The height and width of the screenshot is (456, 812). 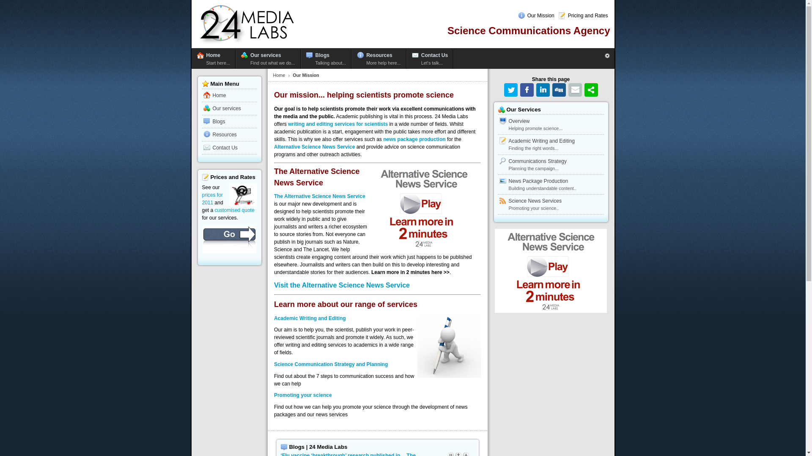 I want to click on news package production, so click(x=414, y=139).